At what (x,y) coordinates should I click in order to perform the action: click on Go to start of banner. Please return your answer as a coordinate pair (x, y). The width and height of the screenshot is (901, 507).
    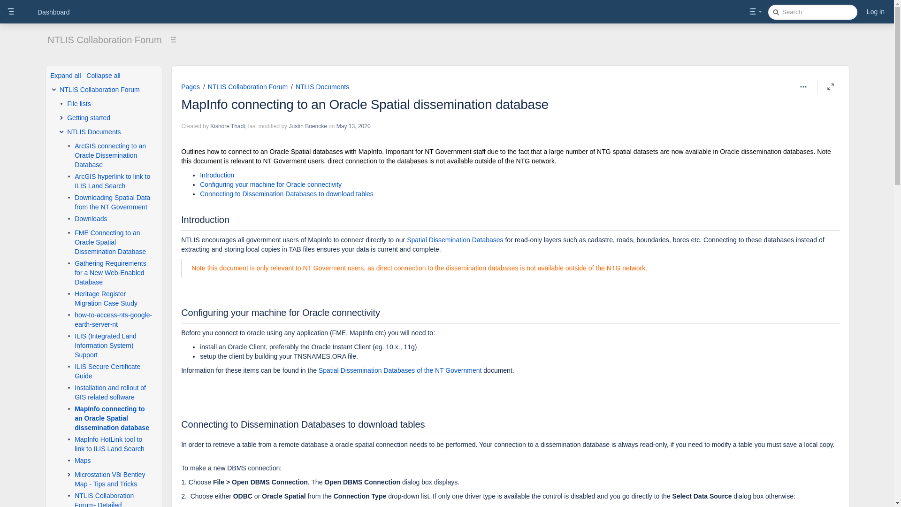
    Looking at the image, I should click on (373, 80).